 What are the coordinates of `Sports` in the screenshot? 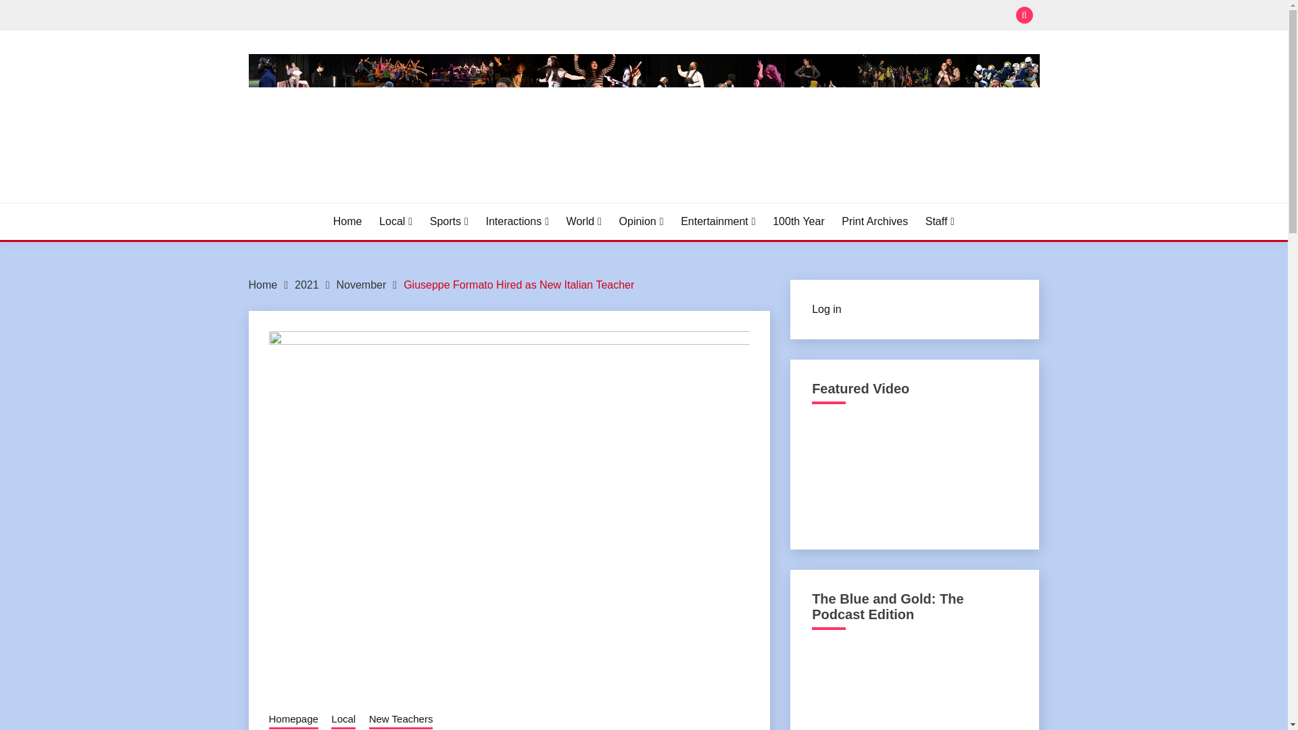 It's located at (449, 222).